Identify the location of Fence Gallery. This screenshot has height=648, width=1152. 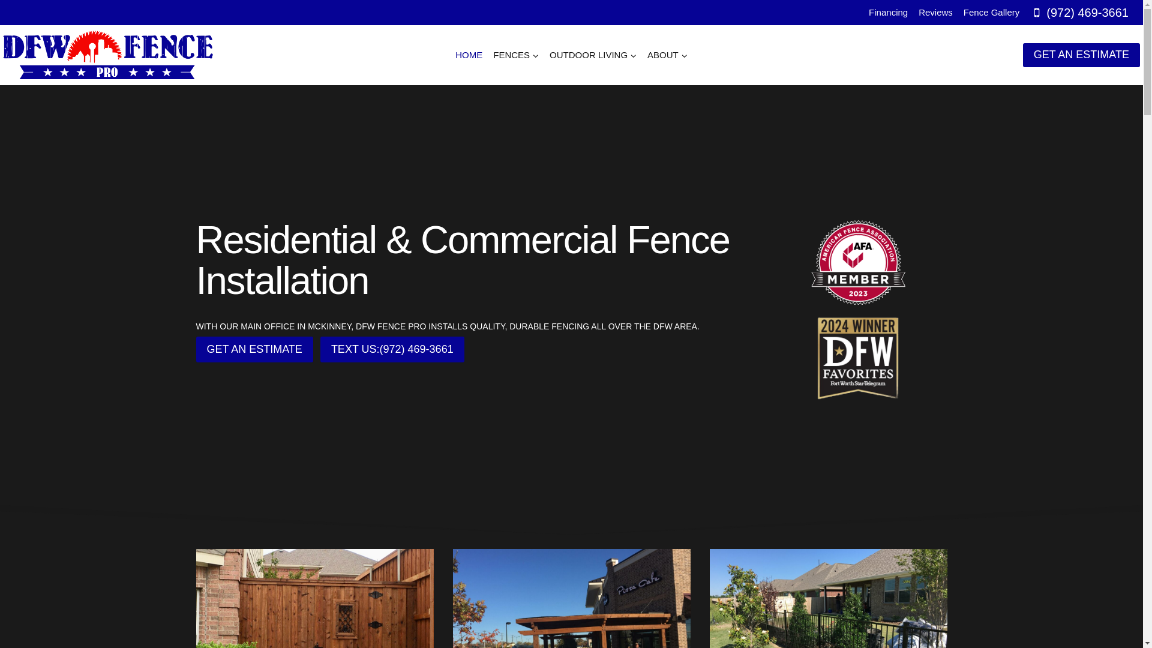
(991, 13).